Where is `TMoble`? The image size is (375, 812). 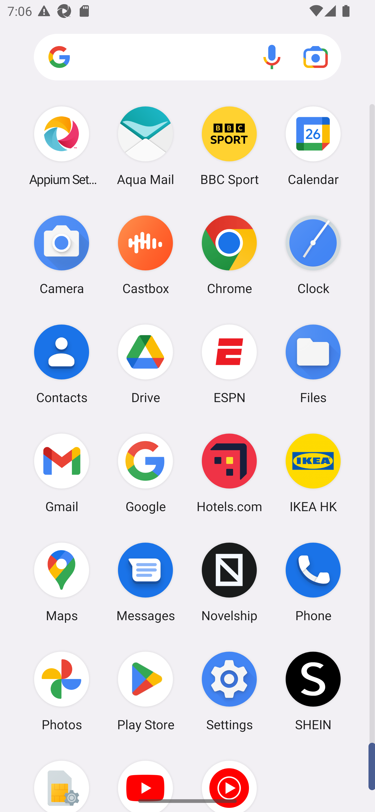
TMoble is located at coordinates (61, 779).